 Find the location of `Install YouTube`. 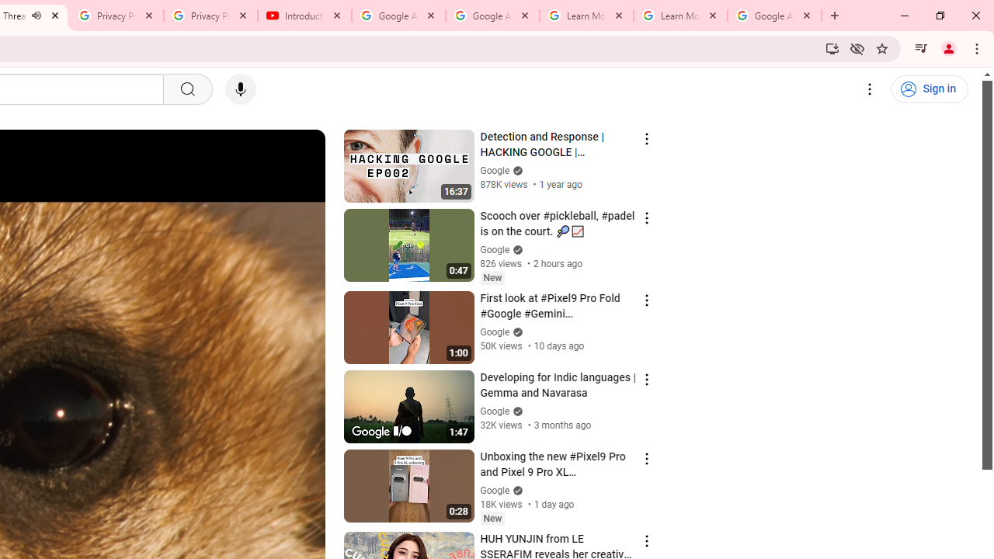

Install YouTube is located at coordinates (832, 48).